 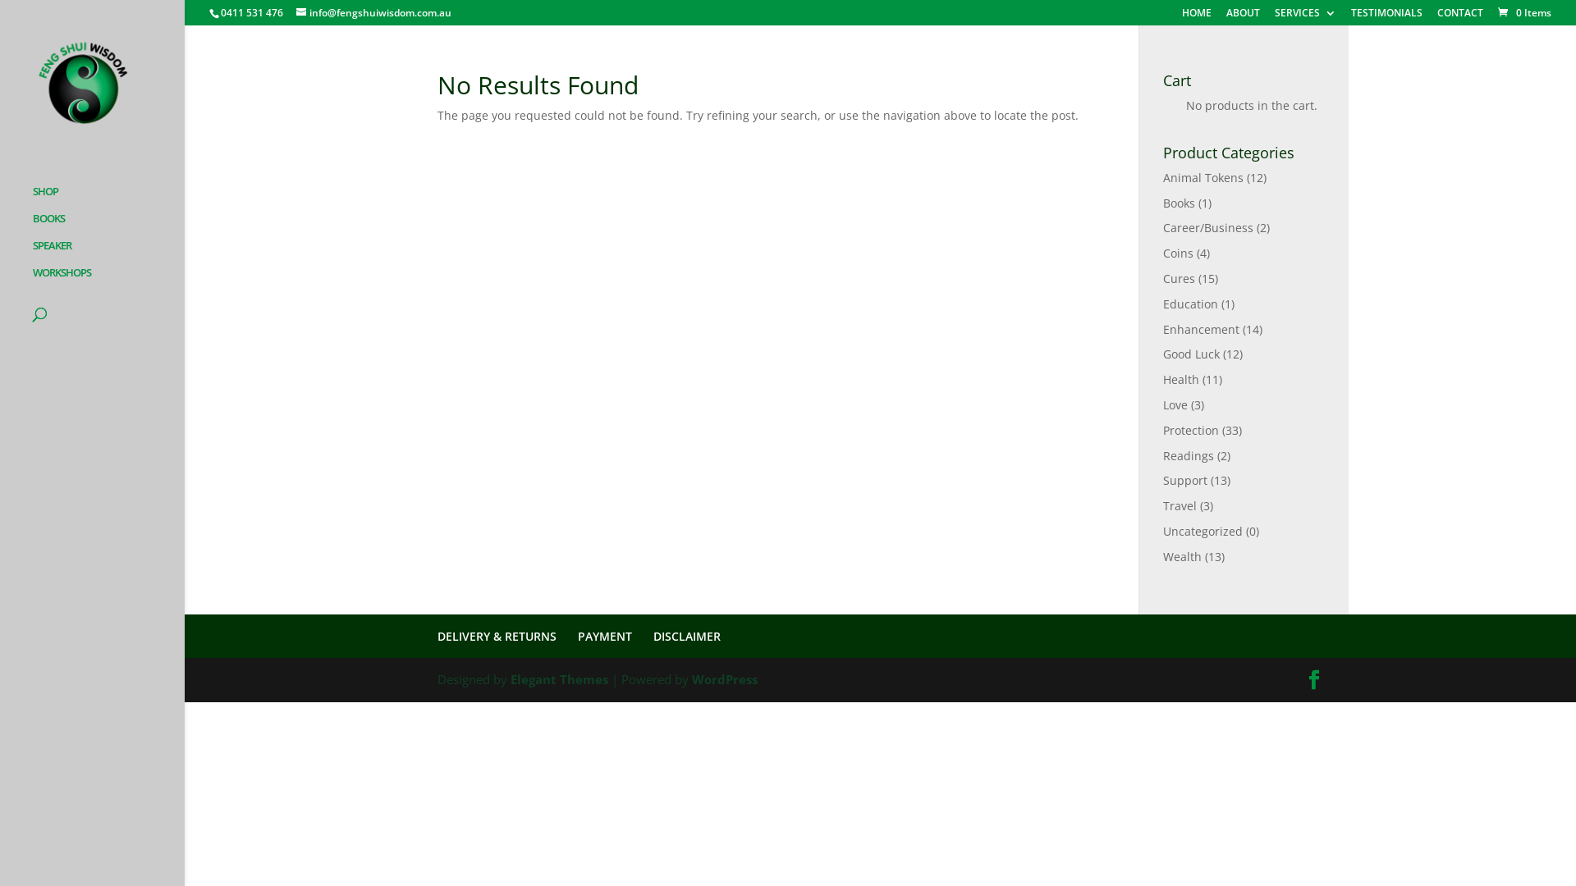 I want to click on DISCLAIMER, so click(x=687, y=637).